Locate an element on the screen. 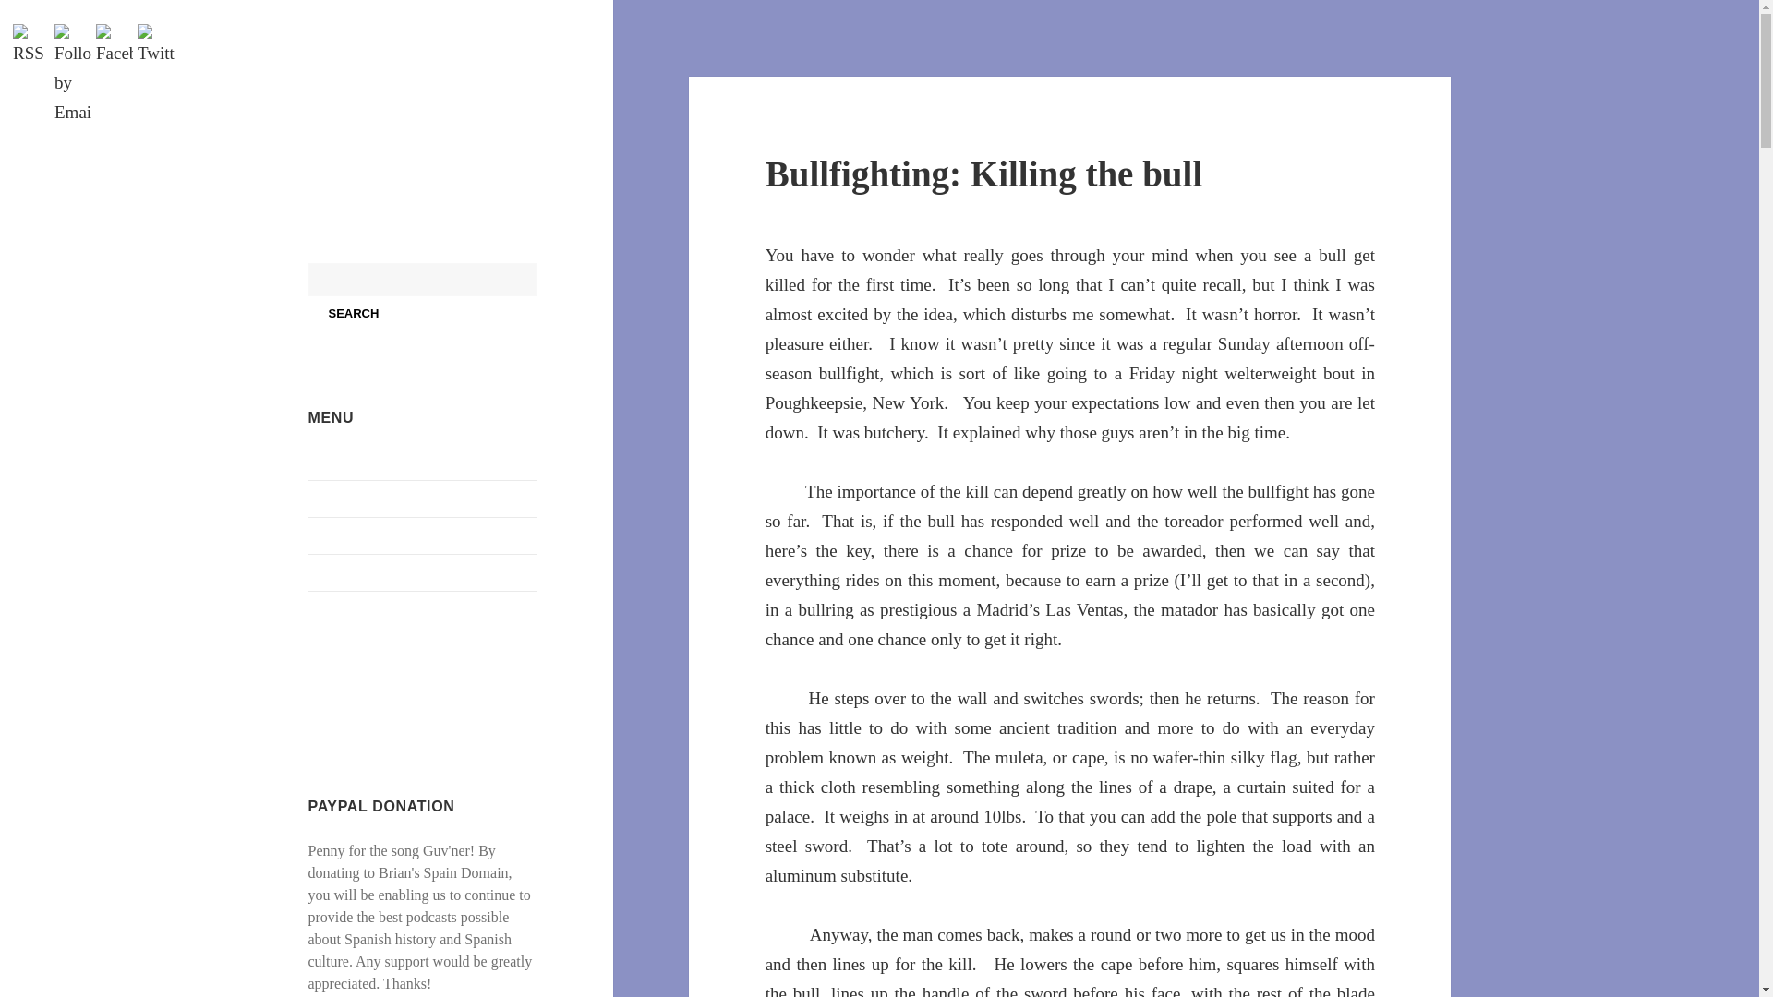 The image size is (1773, 997). Other Spain Domain Products is located at coordinates (397, 535).